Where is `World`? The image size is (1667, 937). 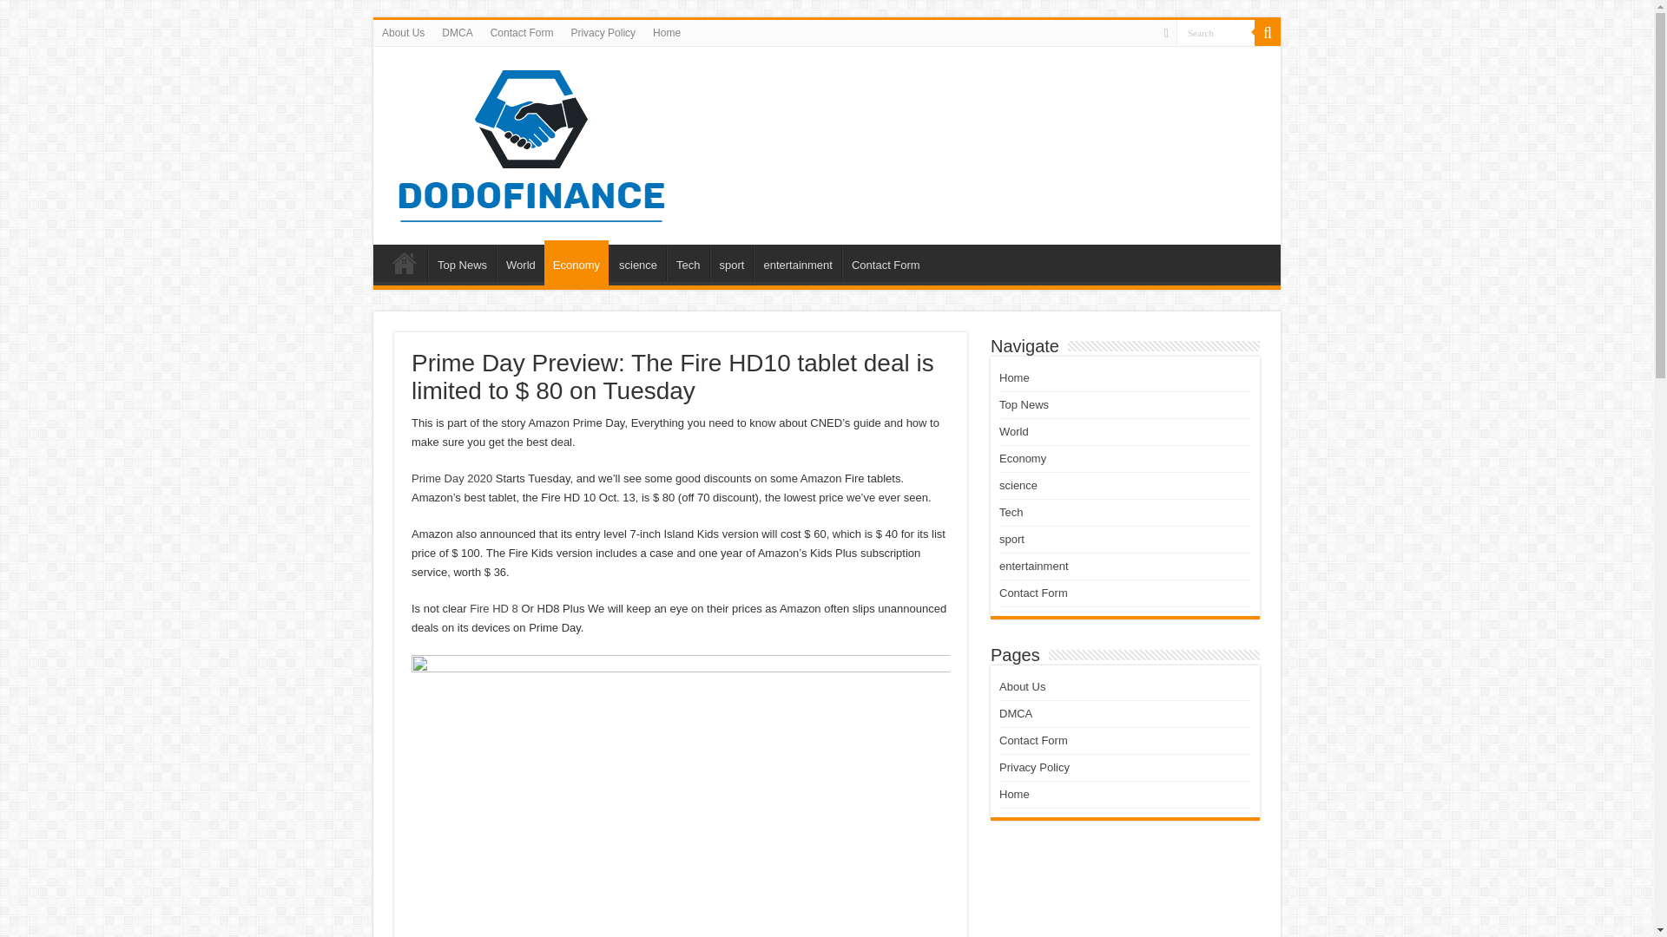
World is located at coordinates (521, 262).